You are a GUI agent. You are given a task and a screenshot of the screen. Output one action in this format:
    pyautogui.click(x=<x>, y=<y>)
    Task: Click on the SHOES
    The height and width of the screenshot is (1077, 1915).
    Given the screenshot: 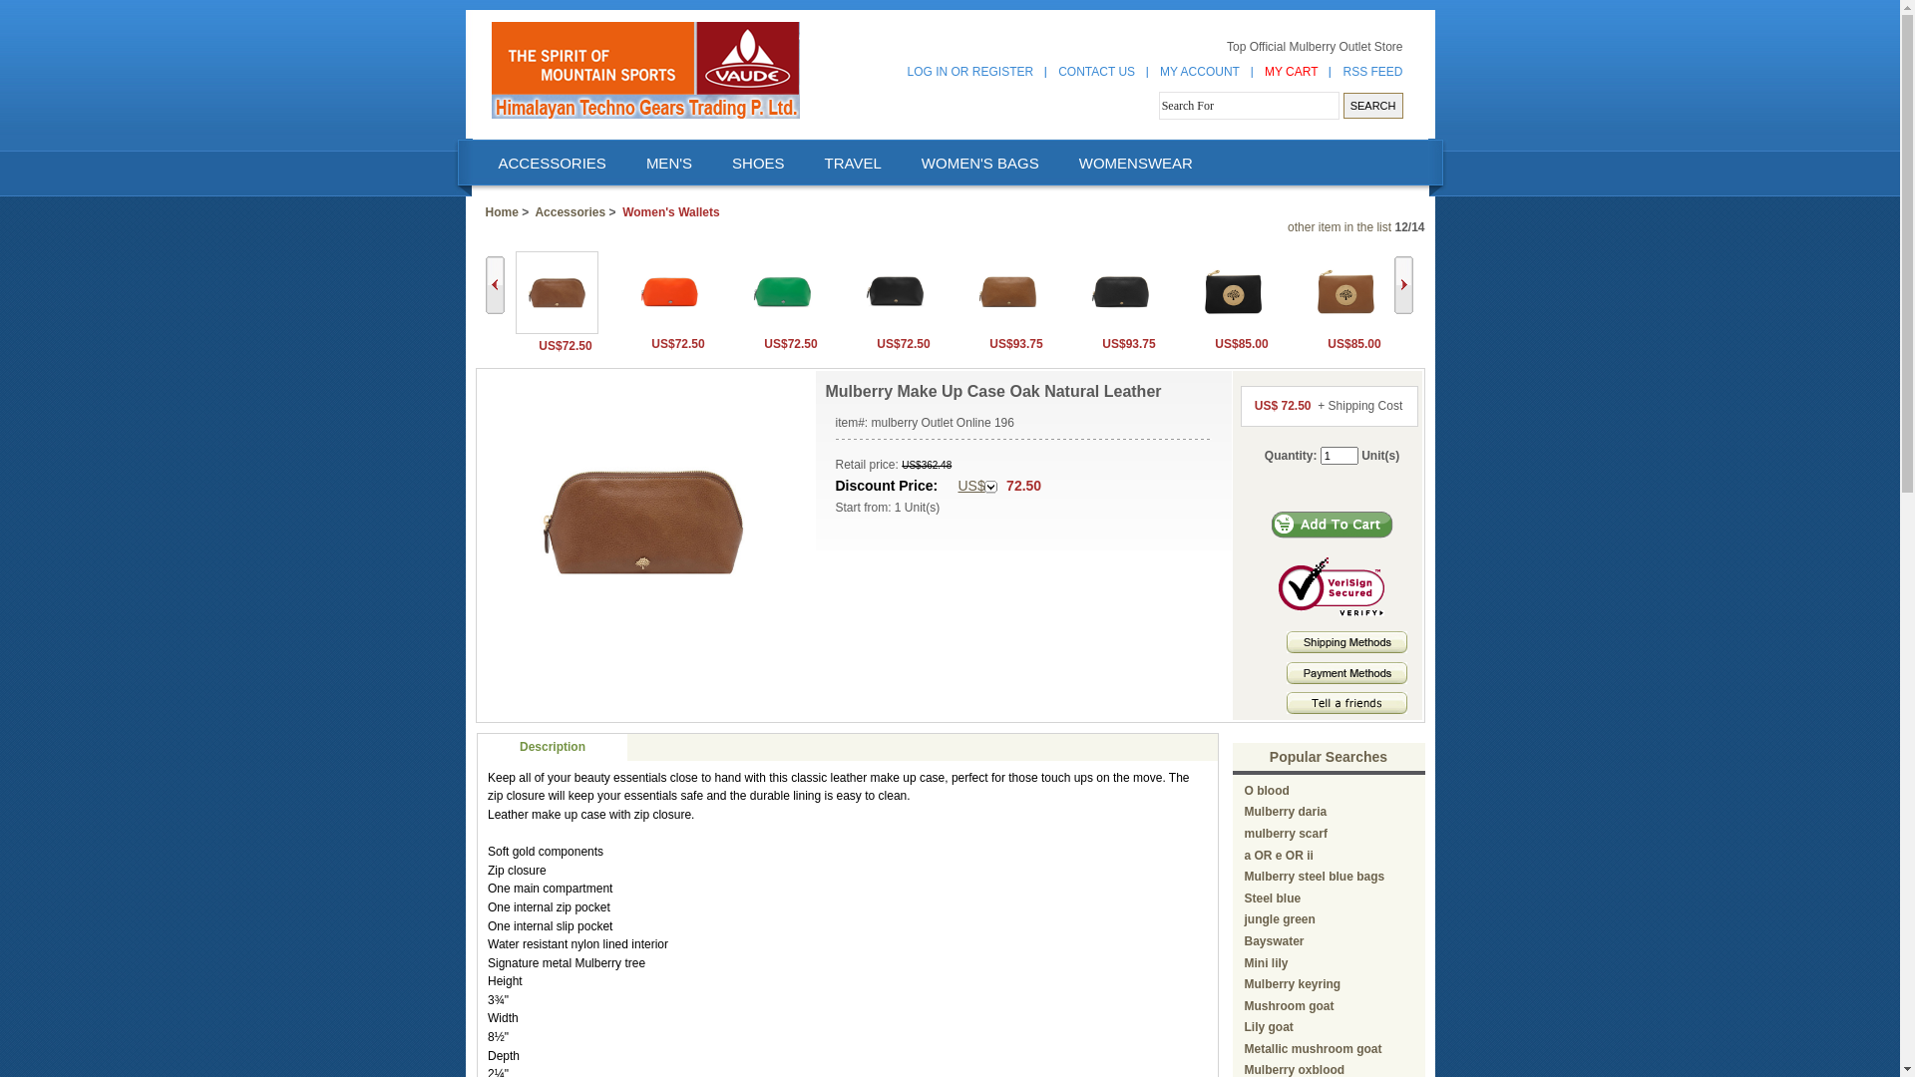 What is the action you would take?
    pyautogui.click(x=758, y=164)
    